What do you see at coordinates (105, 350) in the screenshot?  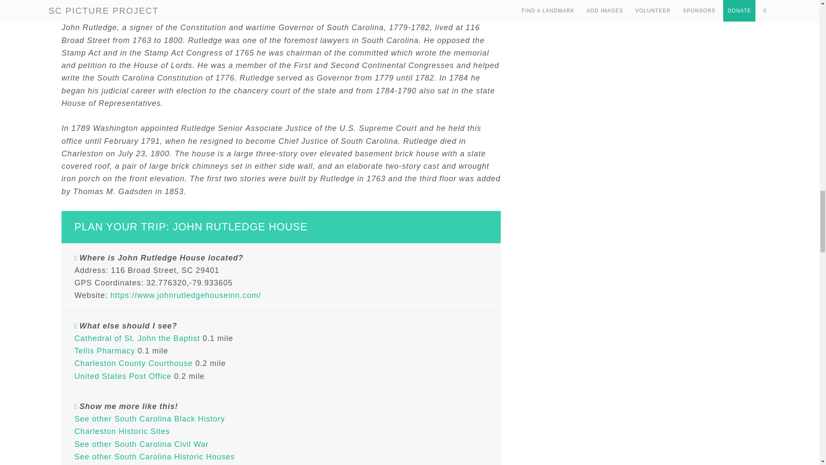 I see `Tellis Pharmacy` at bounding box center [105, 350].